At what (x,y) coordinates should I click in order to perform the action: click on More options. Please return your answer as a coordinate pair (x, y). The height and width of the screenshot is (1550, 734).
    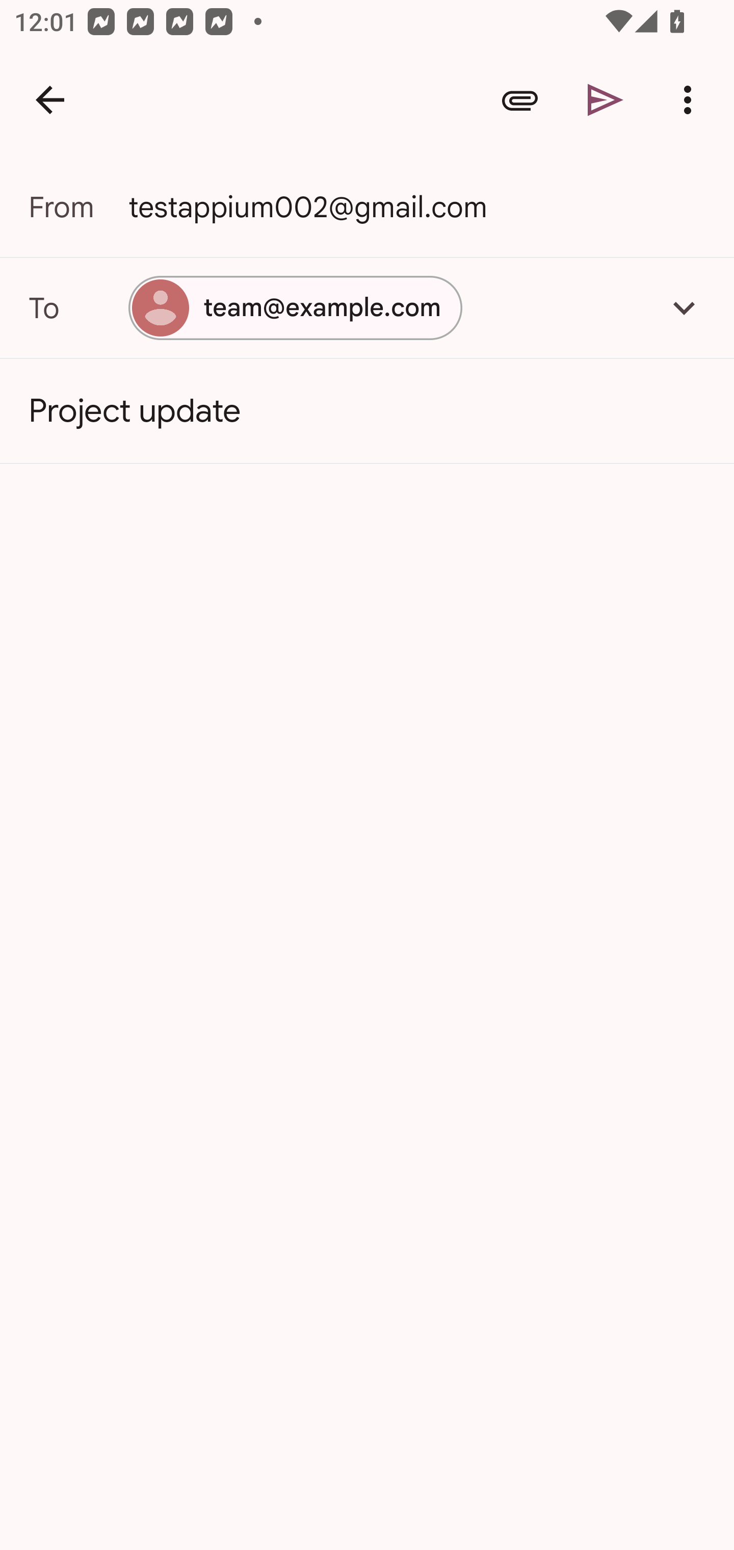
    Looking at the image, I should click on (691, 100).